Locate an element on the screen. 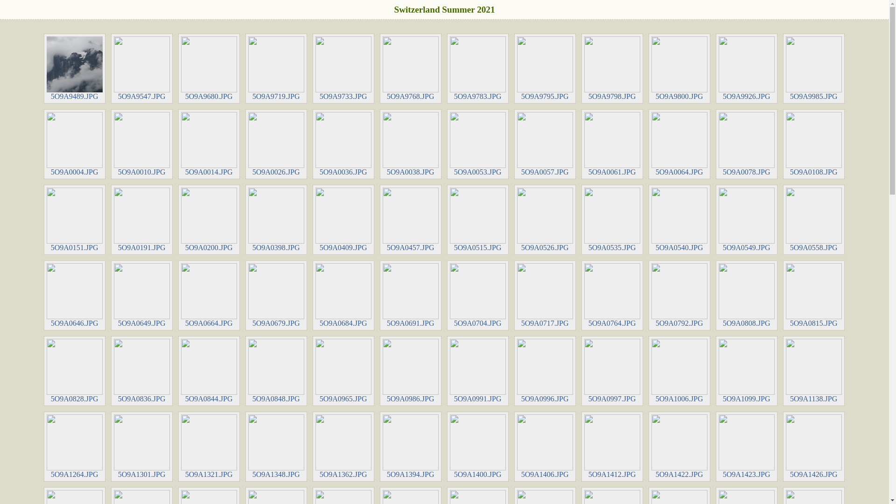  5O9A0558.JPG is located at coordinates (814, 220).